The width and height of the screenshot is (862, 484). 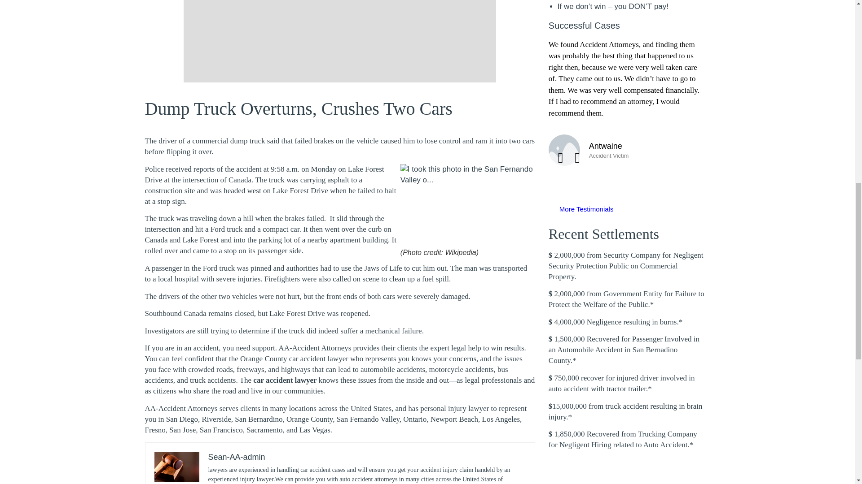 What do you see at coordinates (468, 206) in the screenshot?
I see `I took this photo in the San Fernando Valley o...` at bounding box center [468, 206].